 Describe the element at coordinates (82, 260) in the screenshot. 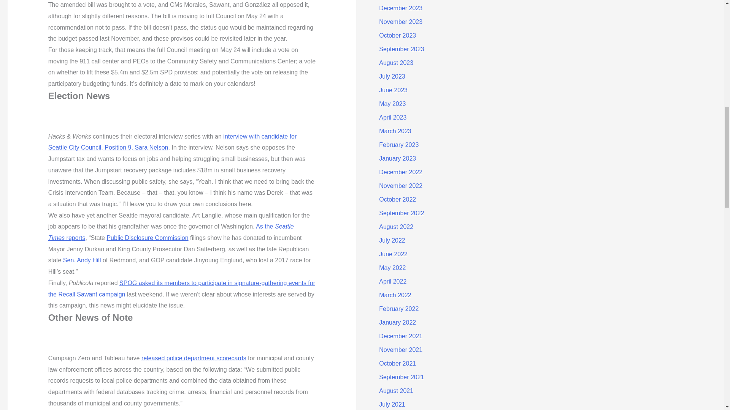

I see `Sen. Andy Hill` at that location.